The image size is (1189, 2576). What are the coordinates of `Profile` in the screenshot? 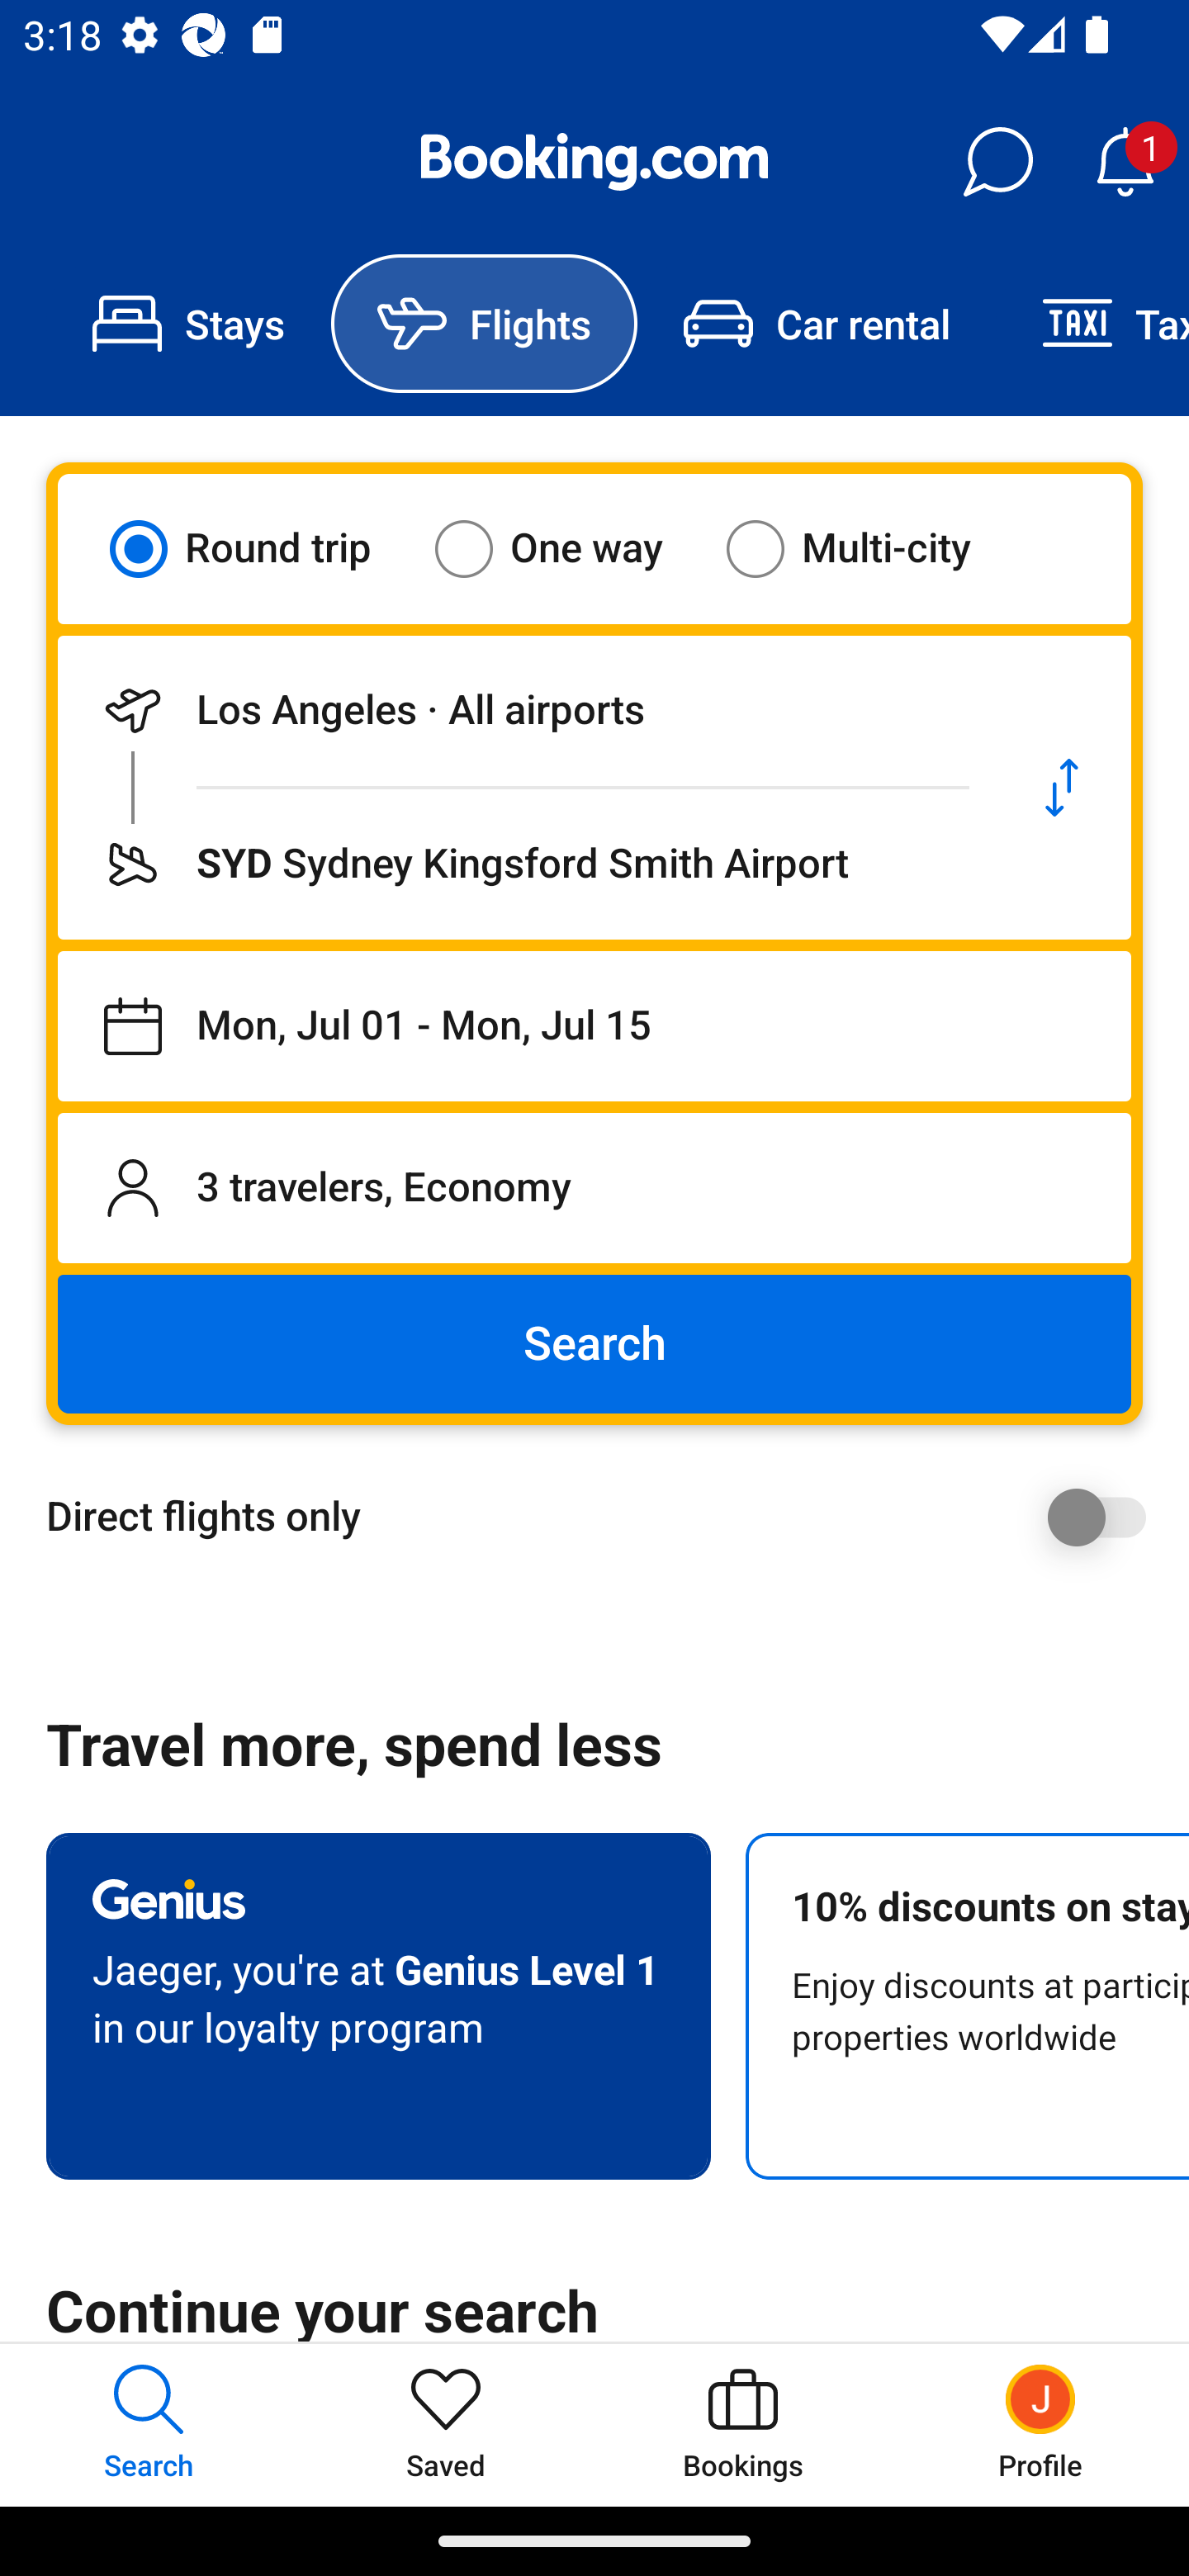 It's located at (1040, 2424).